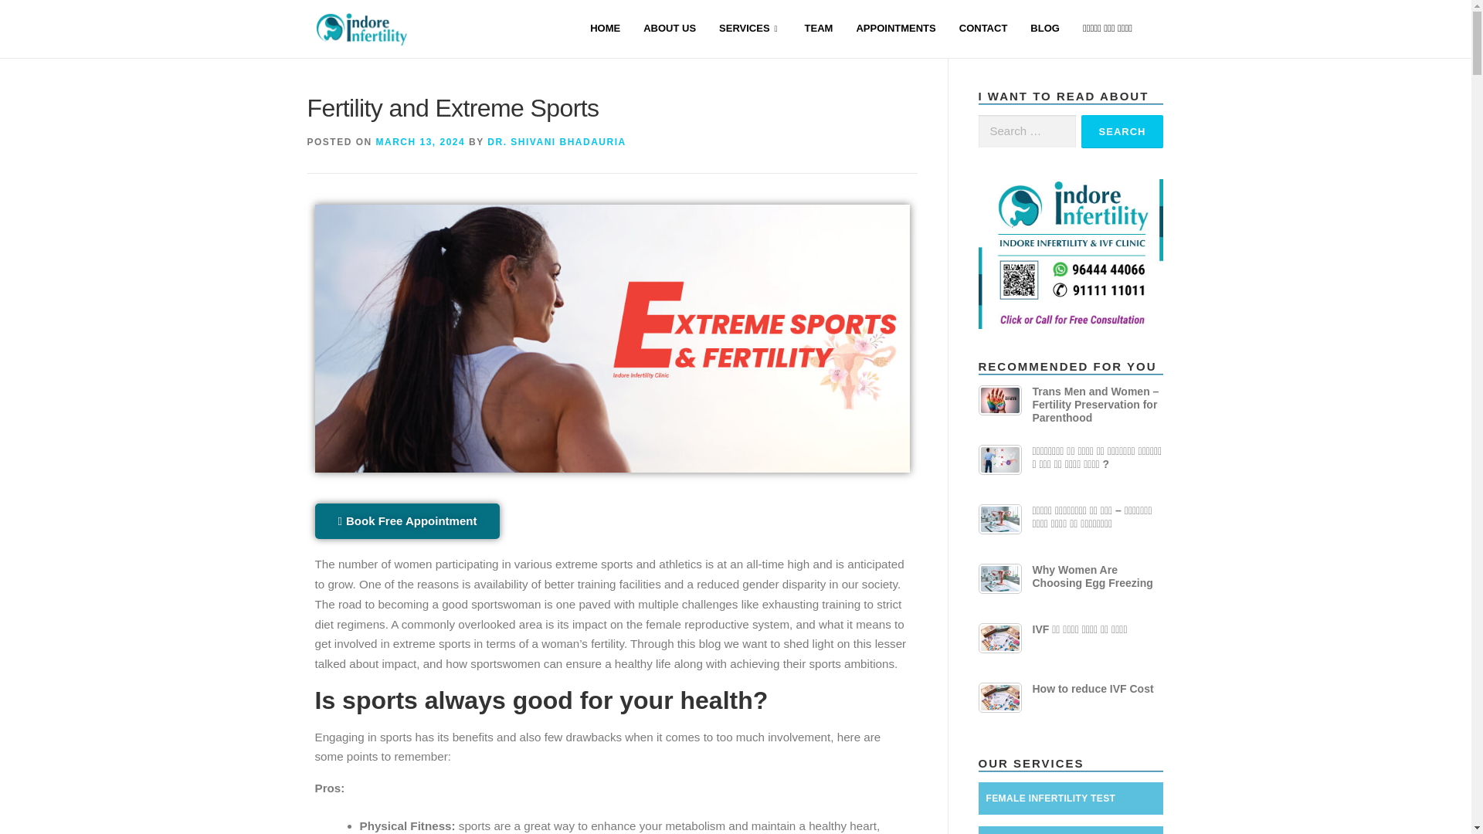 This screenshot has height=834, width=1483. What do you see at coordinates (895, 29) in the screenshot?
I see `APPOINTMENTS` at bounding box center [895, 29].